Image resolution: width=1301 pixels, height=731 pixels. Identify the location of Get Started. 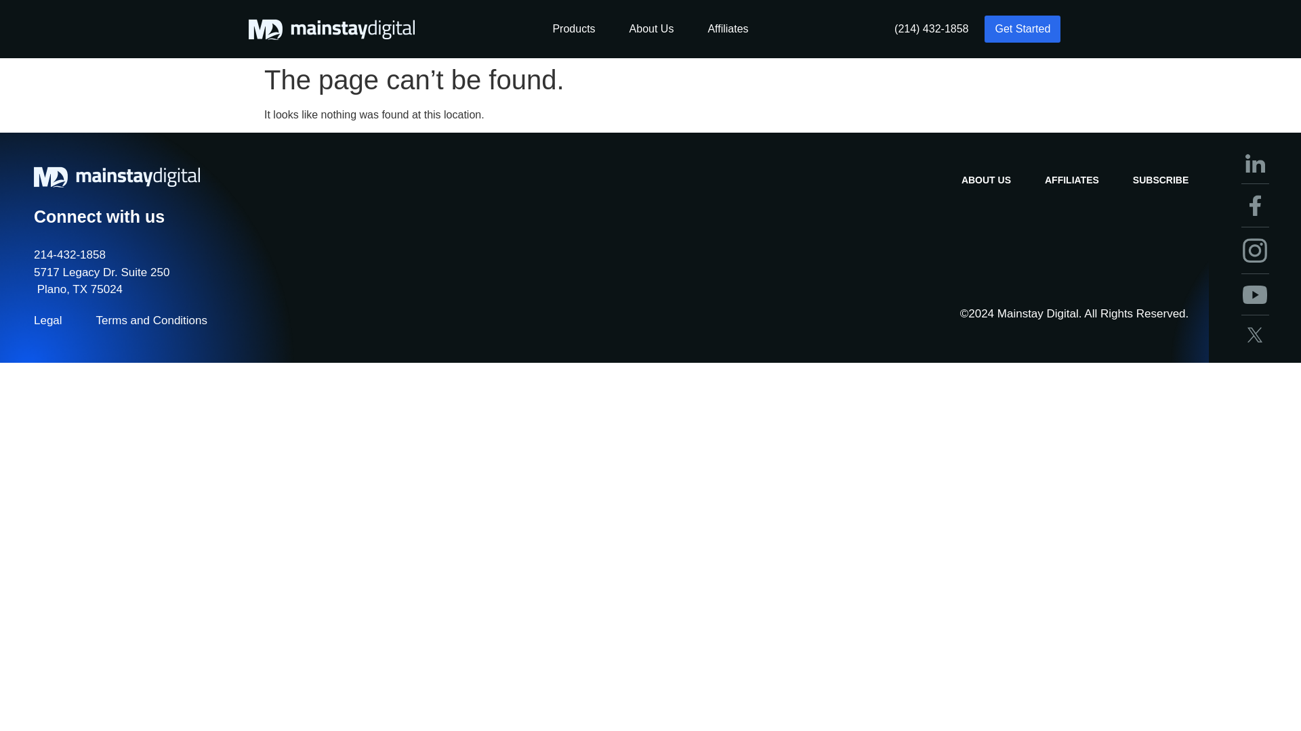
(1022, 28).